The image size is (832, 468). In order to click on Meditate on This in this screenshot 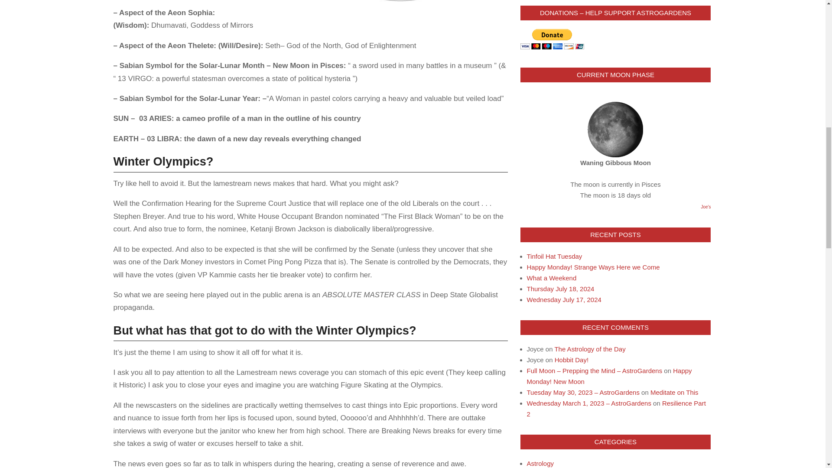, I will do `click(674, 392)`.